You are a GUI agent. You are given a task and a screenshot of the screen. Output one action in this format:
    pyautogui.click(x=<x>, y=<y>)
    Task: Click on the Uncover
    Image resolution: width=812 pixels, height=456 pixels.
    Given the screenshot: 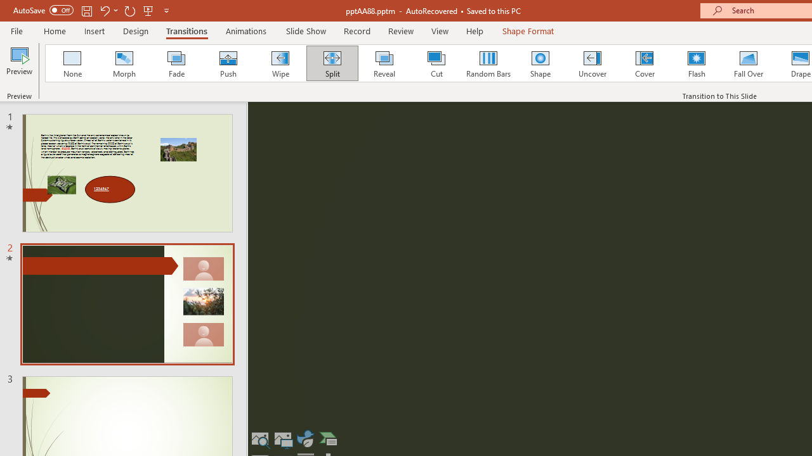 What is the action you would take?
    pyautogui.click(x=593, y=63)
    